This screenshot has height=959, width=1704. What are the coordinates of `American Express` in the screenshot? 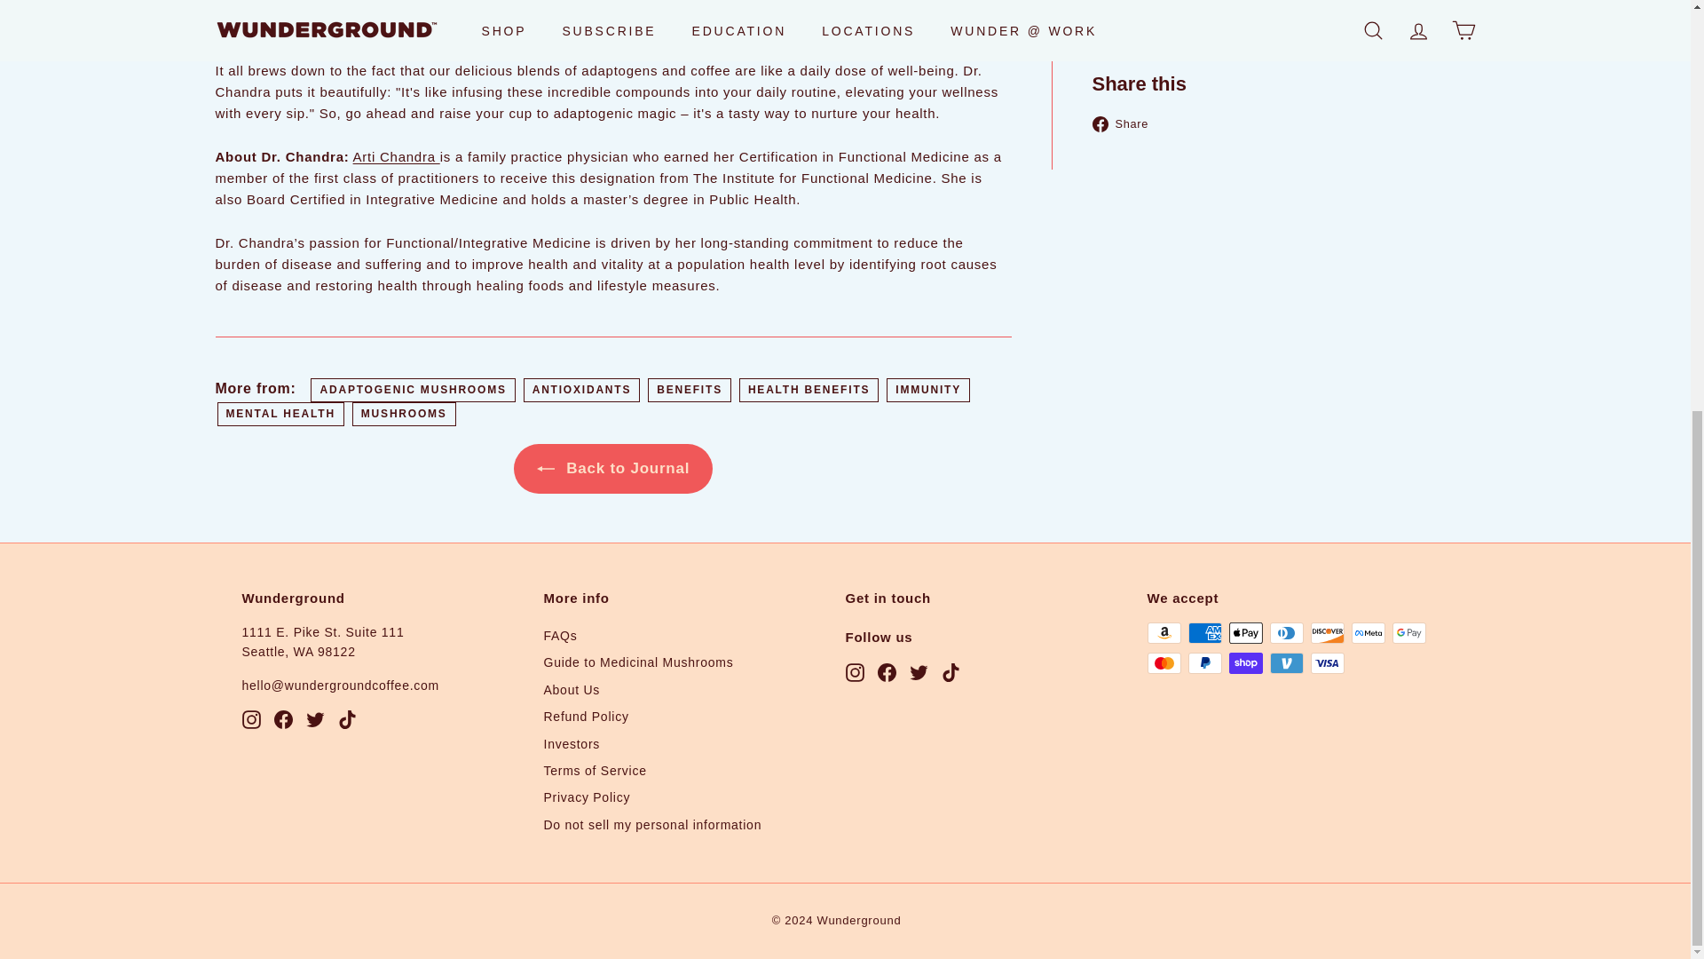 It's located at (1204, 632).